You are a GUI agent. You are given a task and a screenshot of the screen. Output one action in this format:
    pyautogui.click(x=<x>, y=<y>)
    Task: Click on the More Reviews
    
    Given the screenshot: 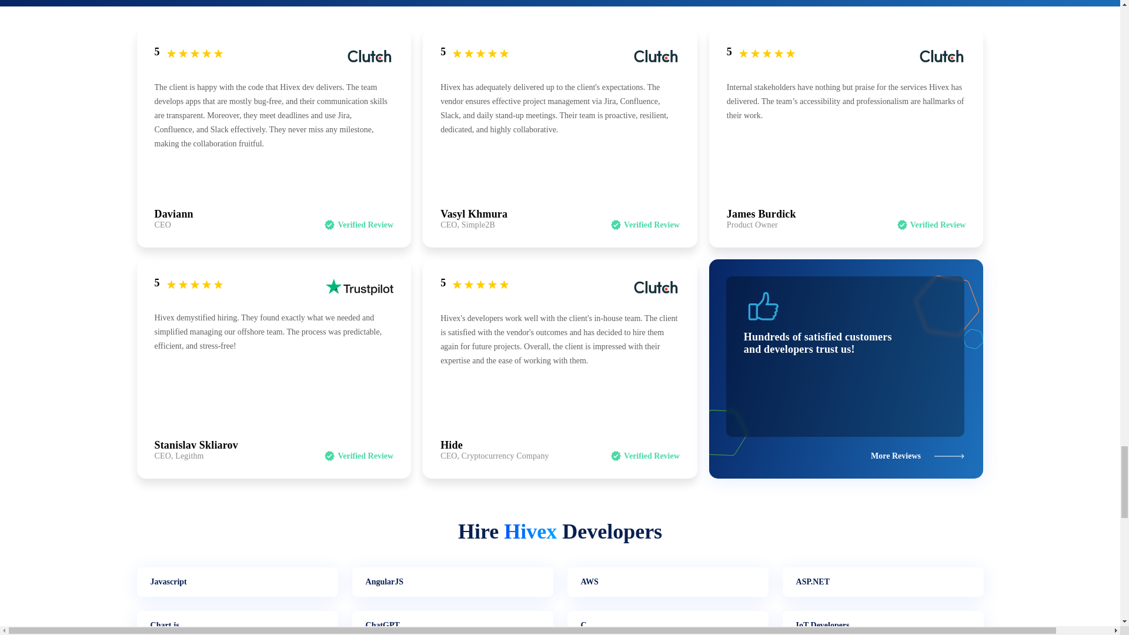 What is the action you would take?
    pyautogui.click(x=917, y=456)
    